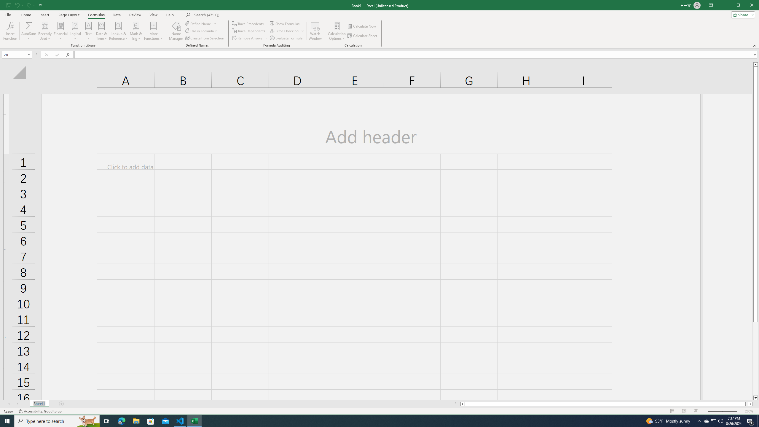  What do you see at coordinates (750, 421) in the screenshot?
I see `Action Center, 1 new notification` at bounding box center [750, 421].